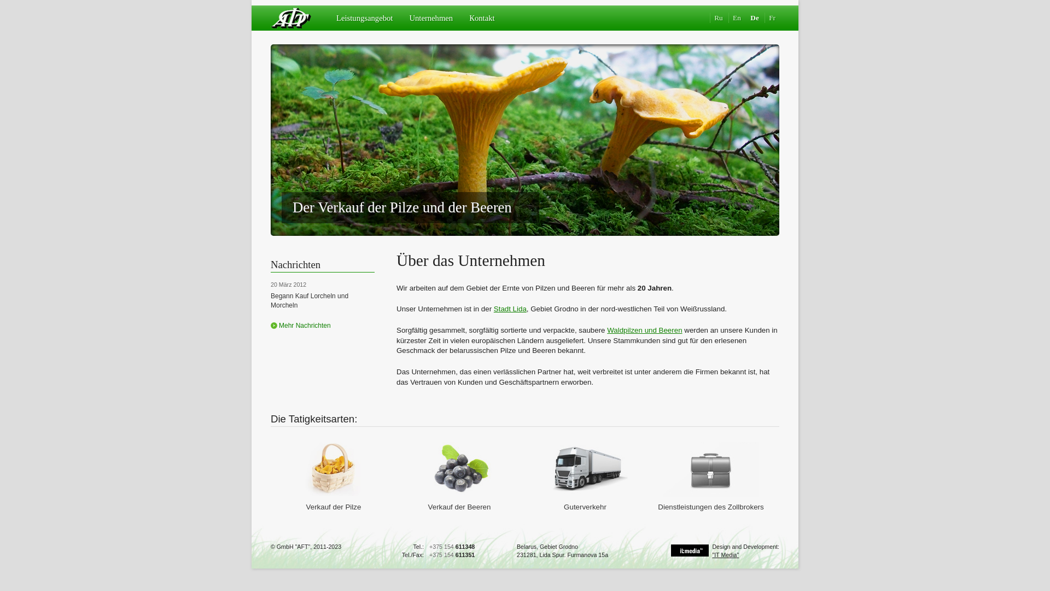  Describe the element at coordinates (510, 309) in the screenshot. I see `Stadt Lida` at that location.